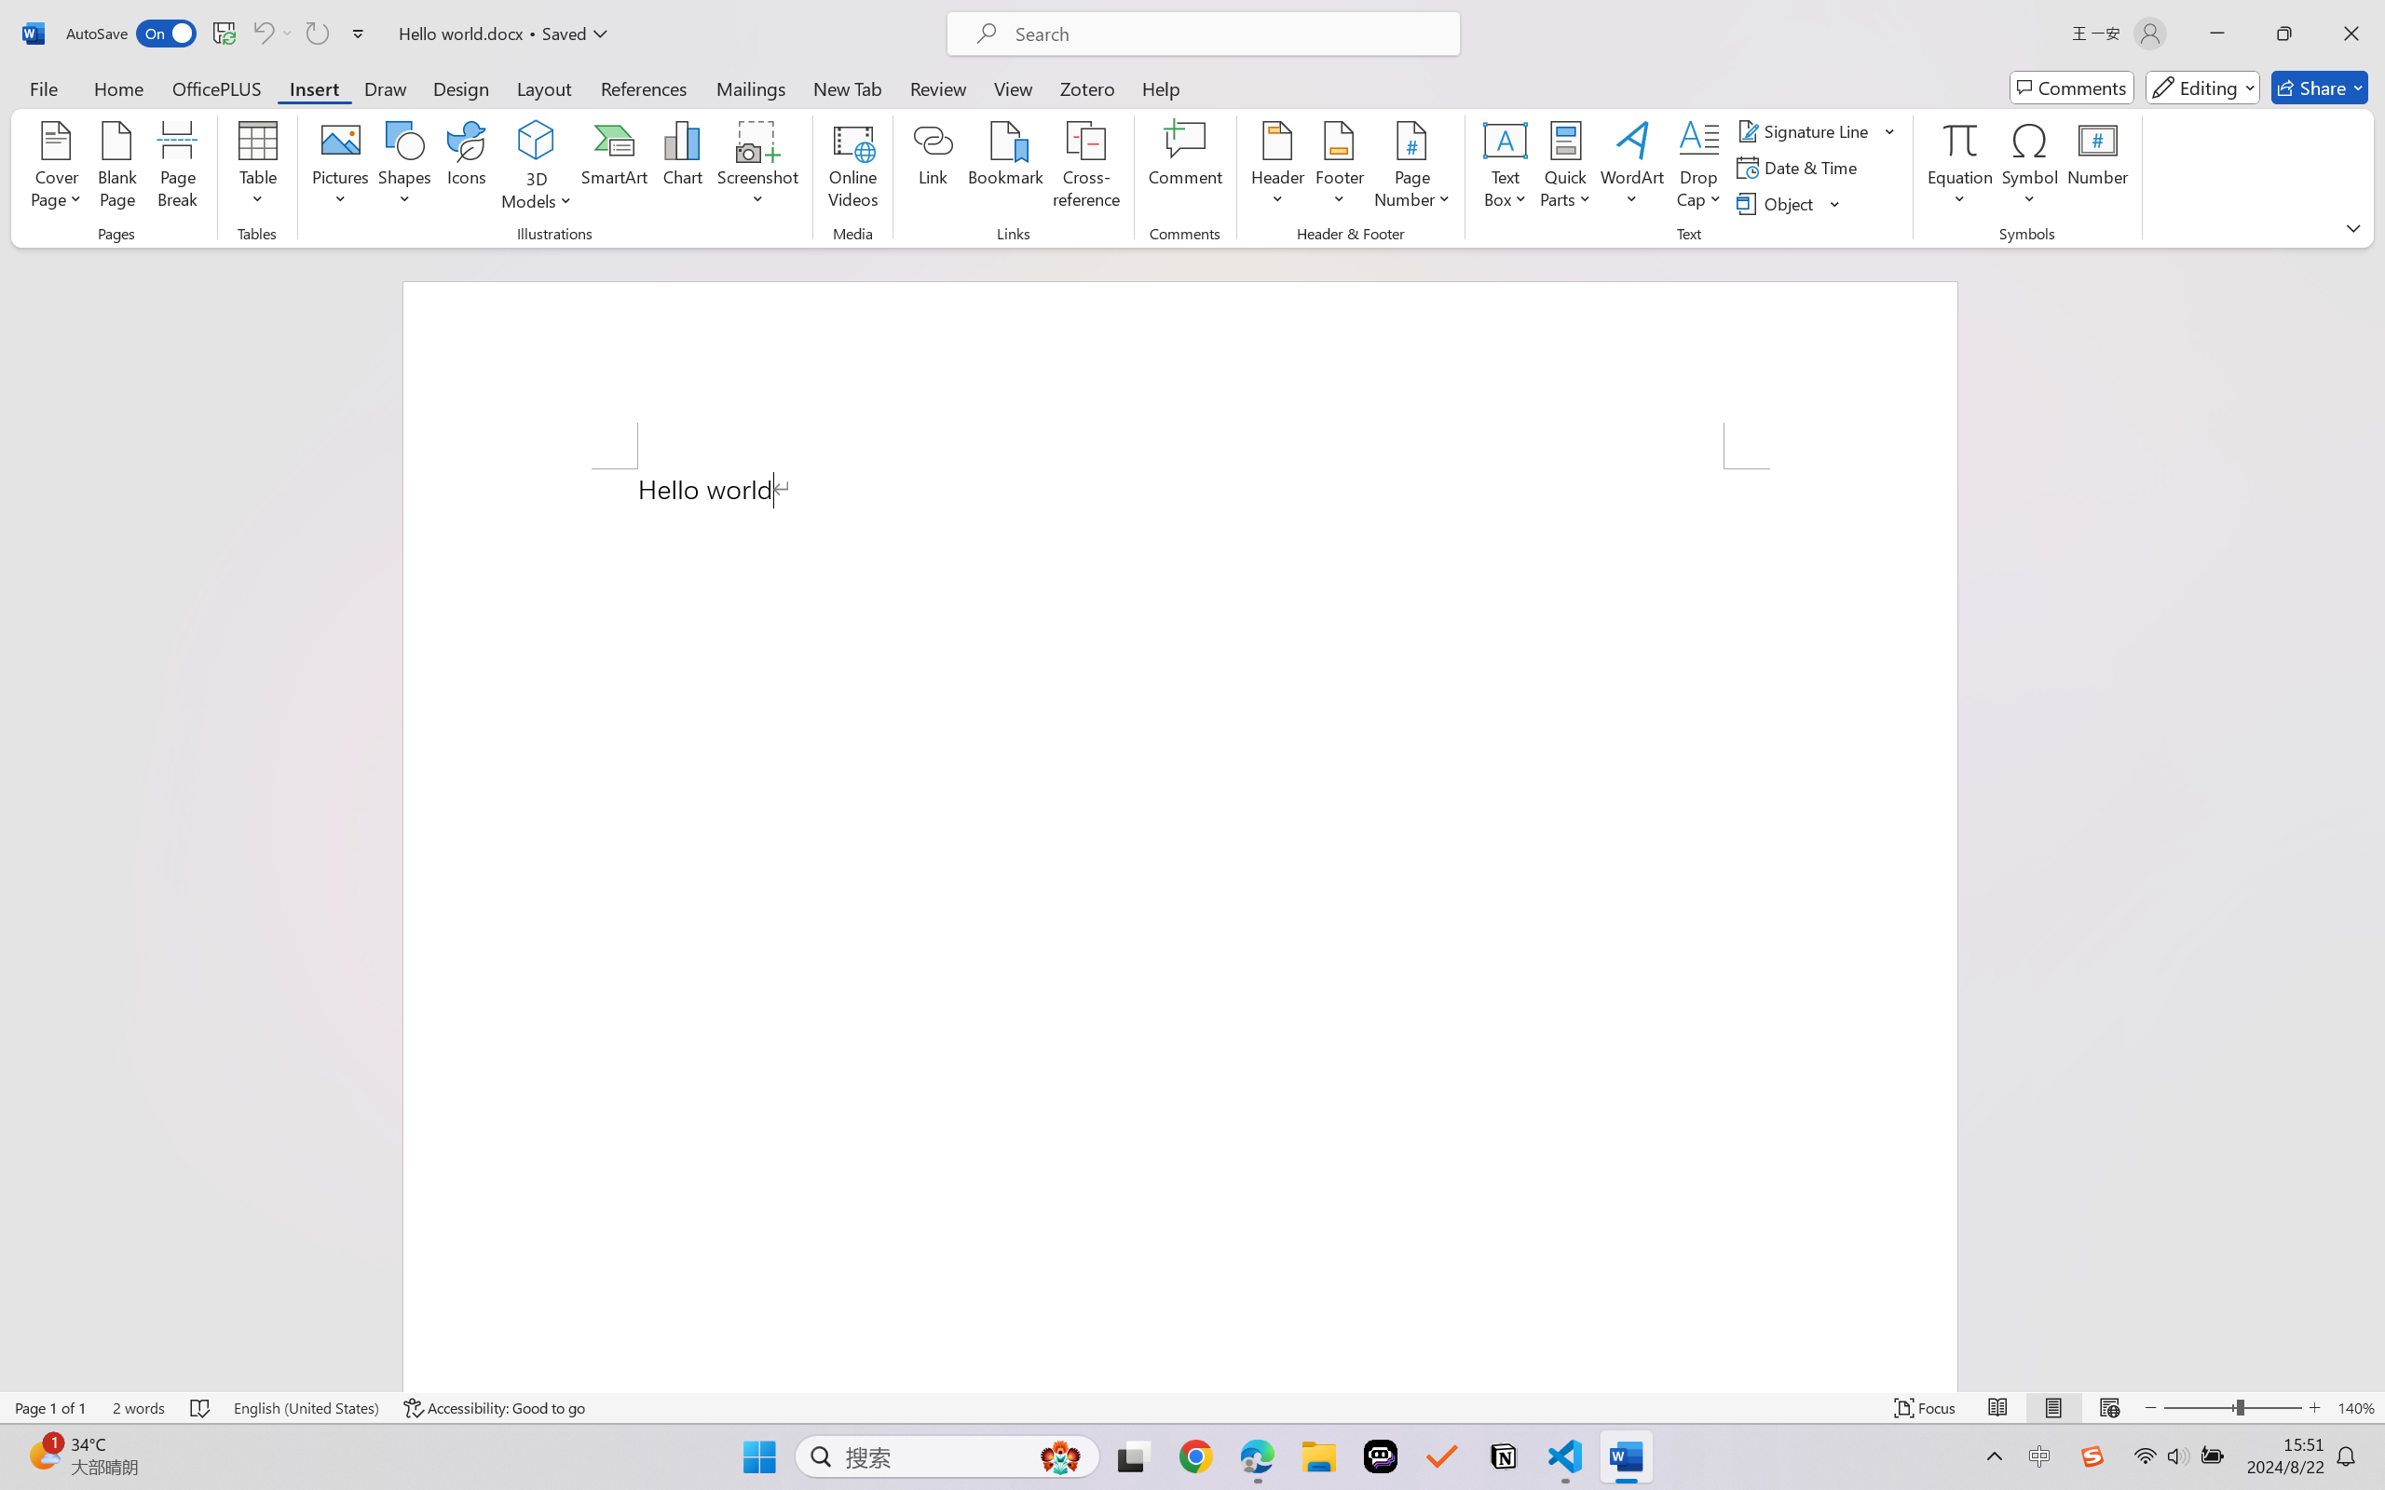 This screenshot has height=1490, width=2385. What do you see at coordinates (645, 88) in the screenshot?
I see `References` at bounding box center [645, 88].